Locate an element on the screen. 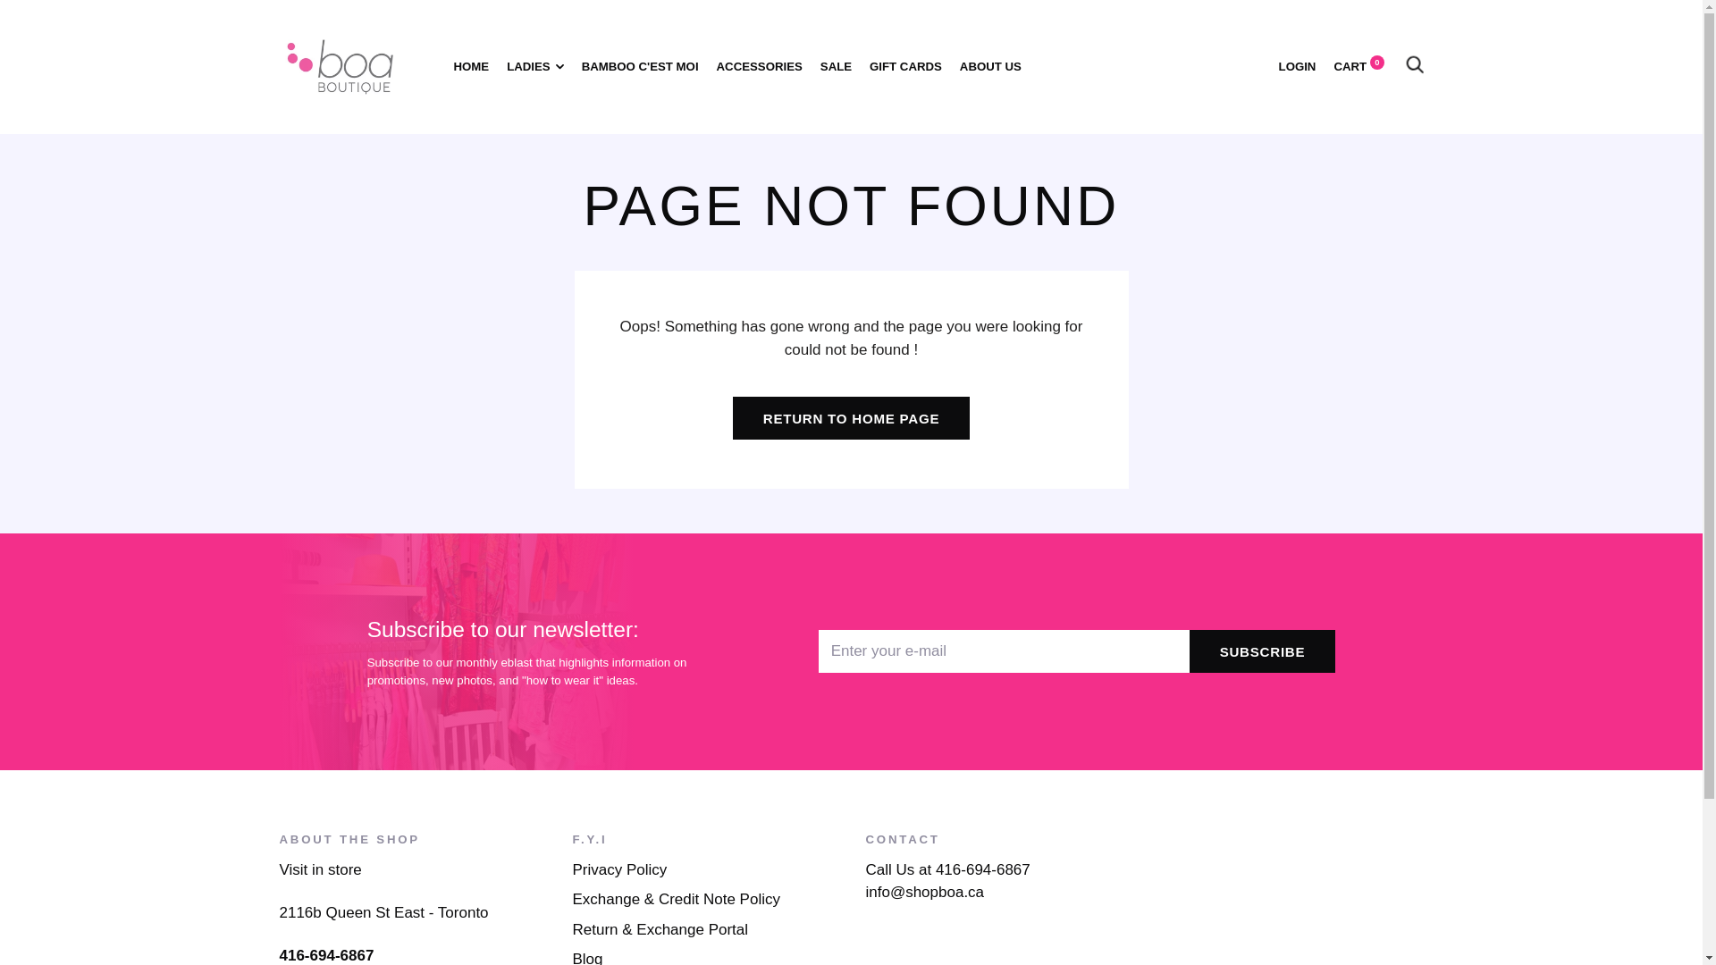 The image size is (1716, 965). ABOUT US is located at coordinates (990, 66).